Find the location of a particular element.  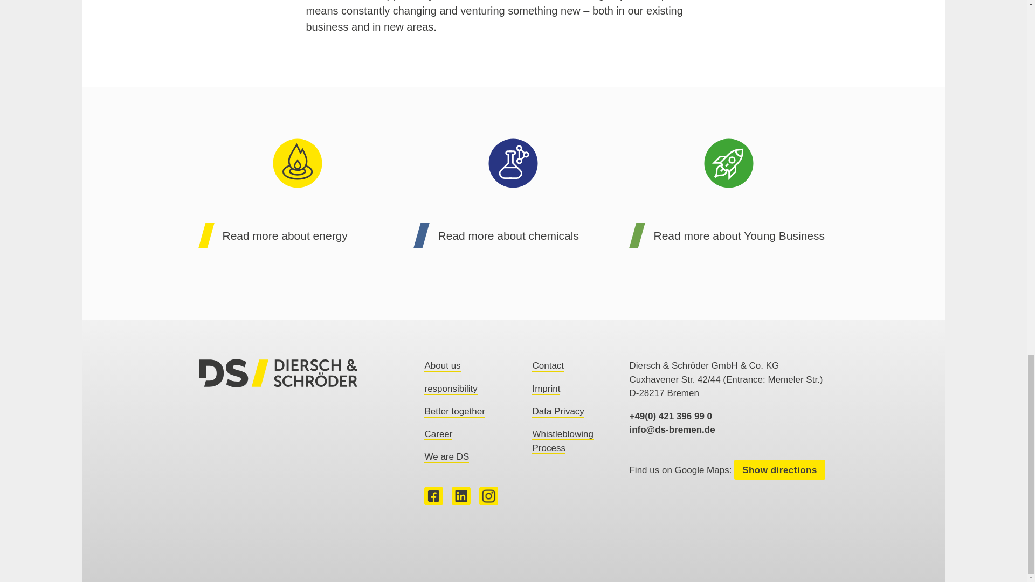

Better together is located at coordinates (454, 412).